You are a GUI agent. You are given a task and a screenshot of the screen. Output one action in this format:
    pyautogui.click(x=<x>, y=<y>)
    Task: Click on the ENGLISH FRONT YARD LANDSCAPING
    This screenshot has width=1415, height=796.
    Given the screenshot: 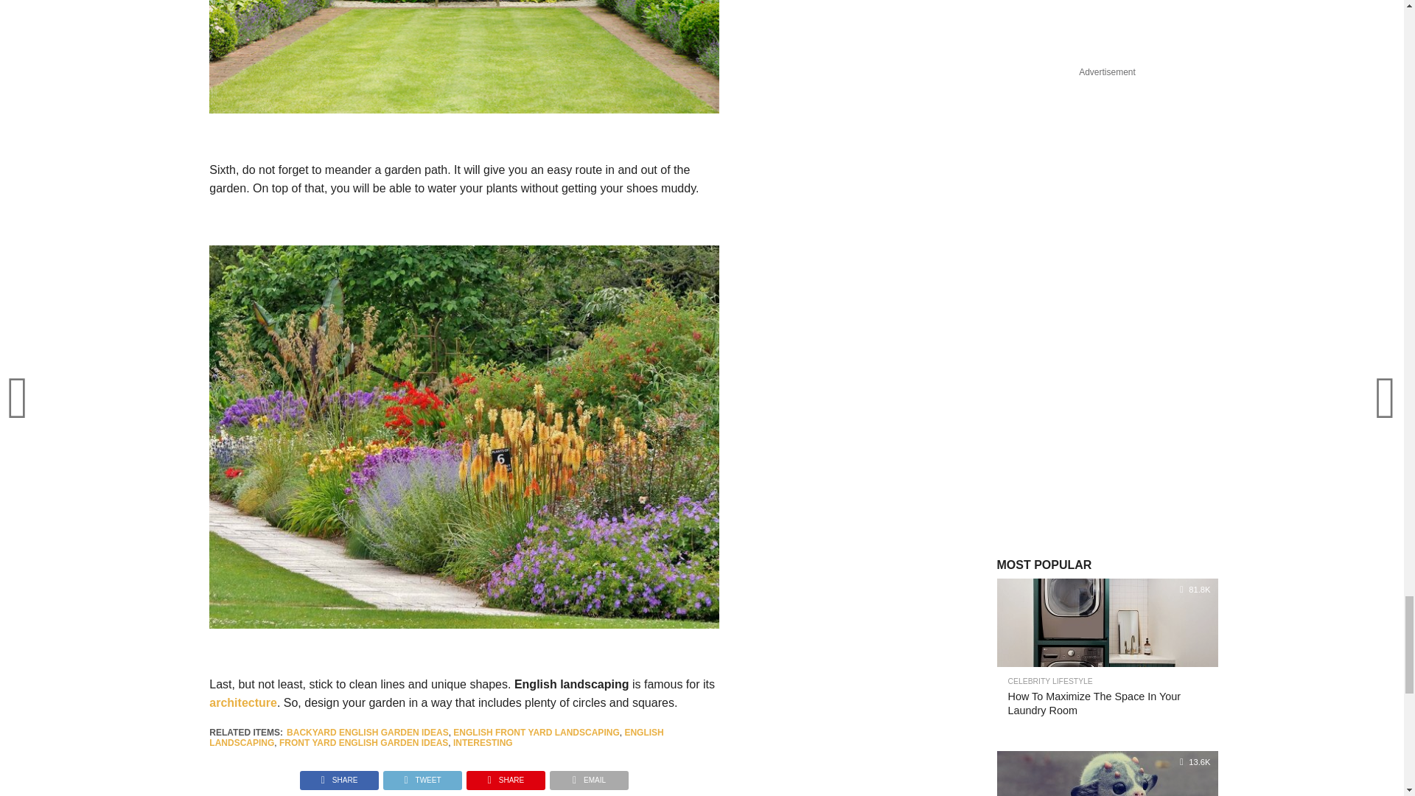 What is the action you would take?
    pyautogui.click(x=536, y=733)
    